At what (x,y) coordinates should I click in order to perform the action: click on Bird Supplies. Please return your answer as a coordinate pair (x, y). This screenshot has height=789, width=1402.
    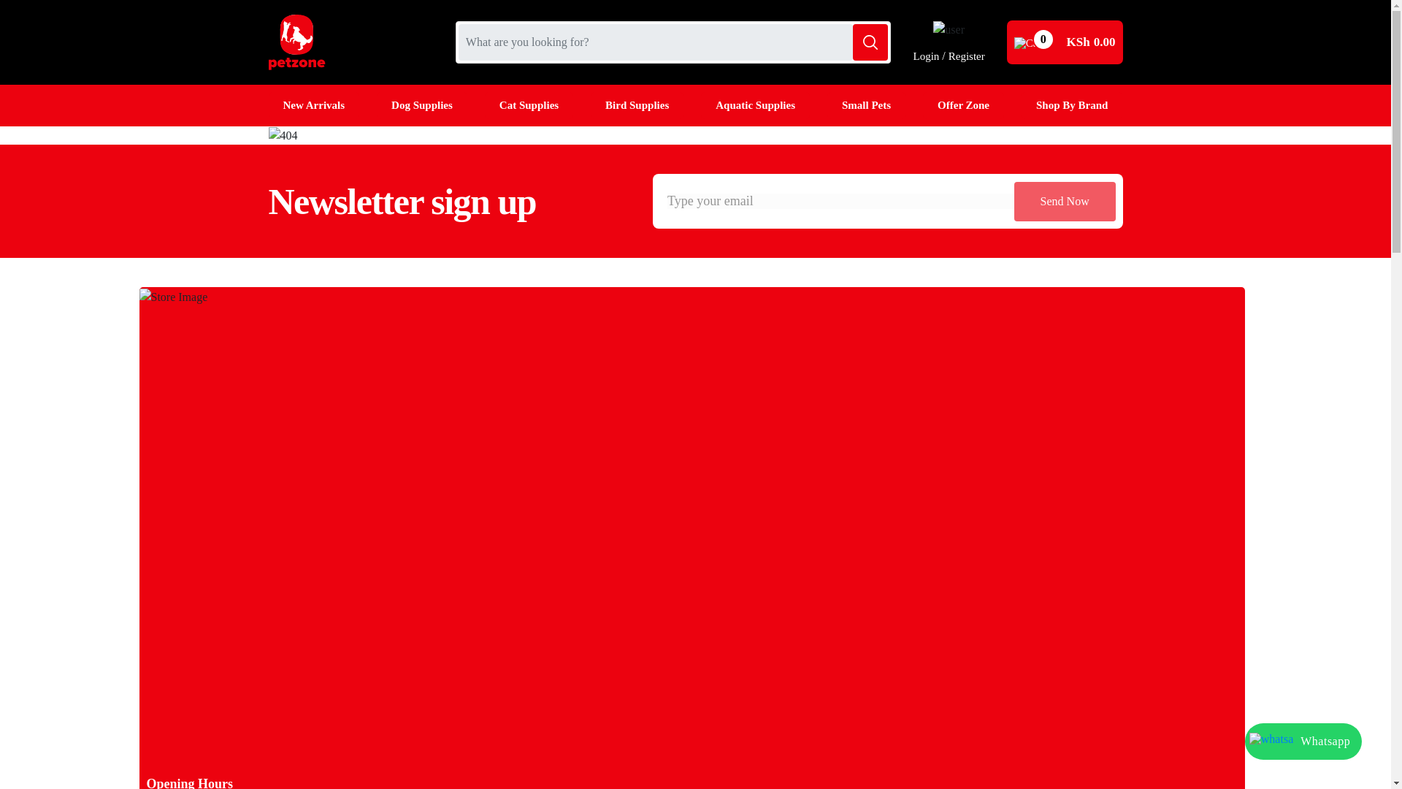
    Looking at the image, I should click on (637, 105).